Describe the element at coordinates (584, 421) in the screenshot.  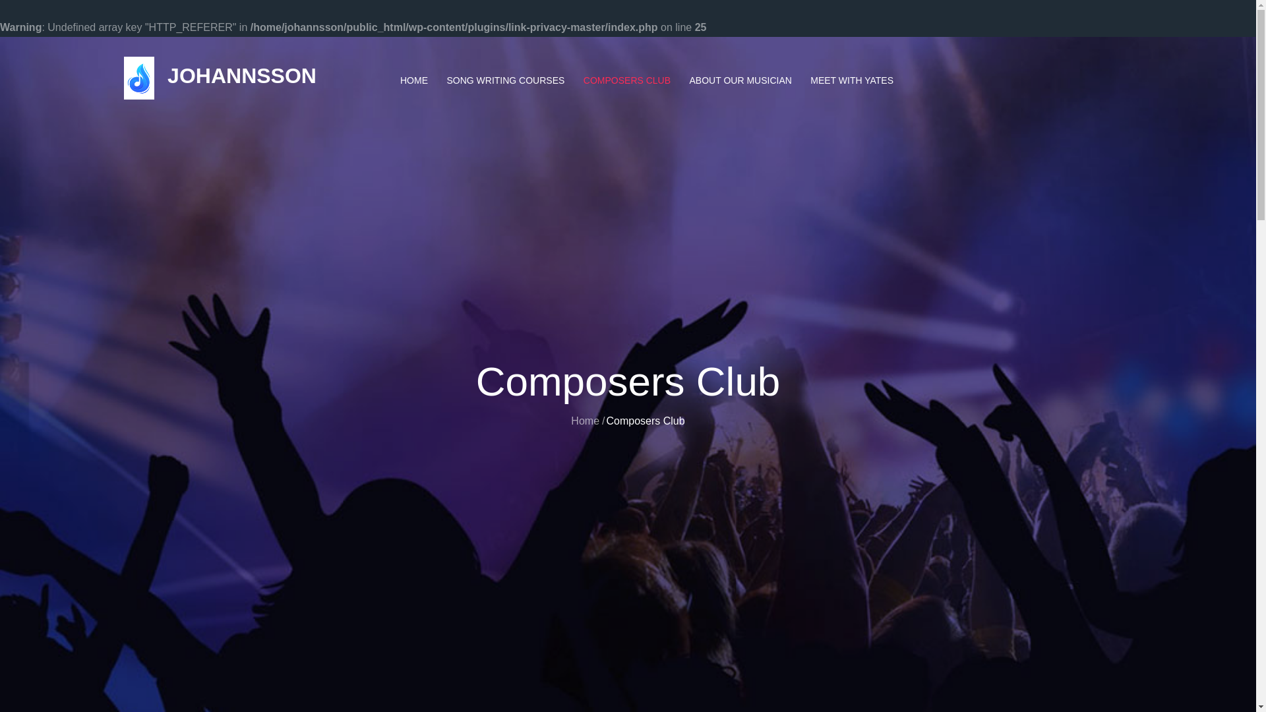
I see `Home` at that location.